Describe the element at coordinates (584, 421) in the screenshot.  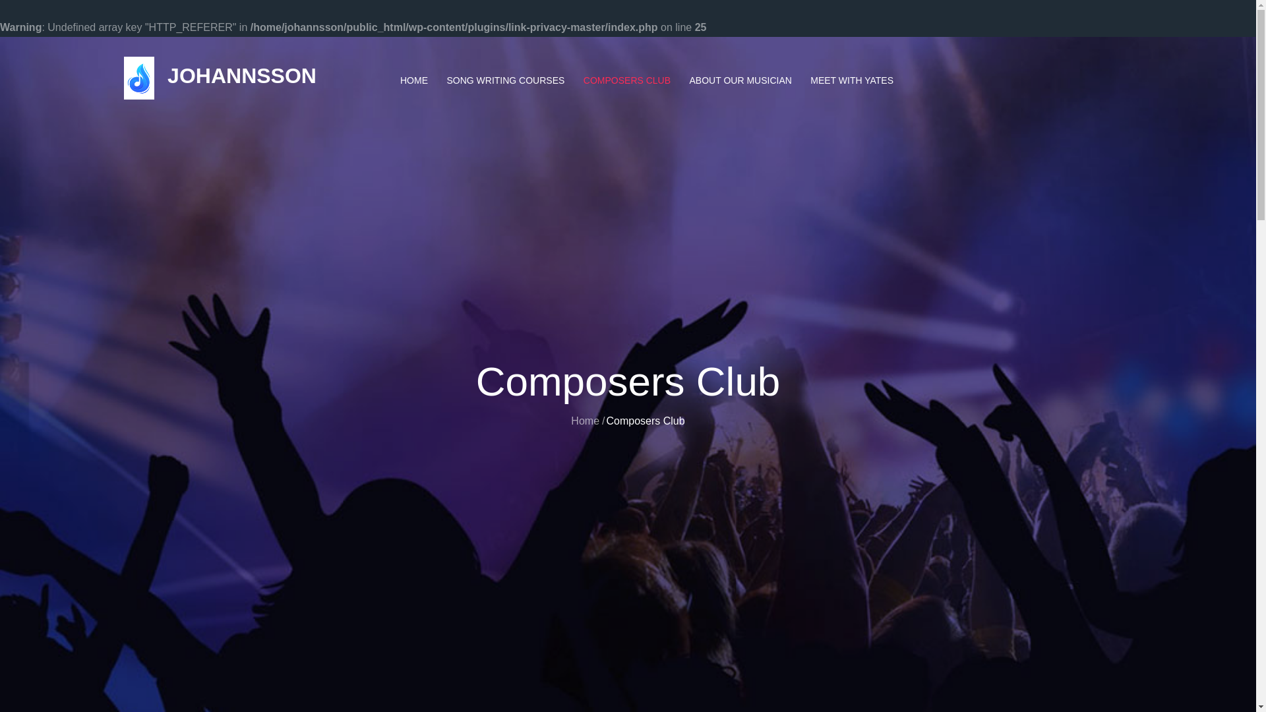
I see `Home` at that location.